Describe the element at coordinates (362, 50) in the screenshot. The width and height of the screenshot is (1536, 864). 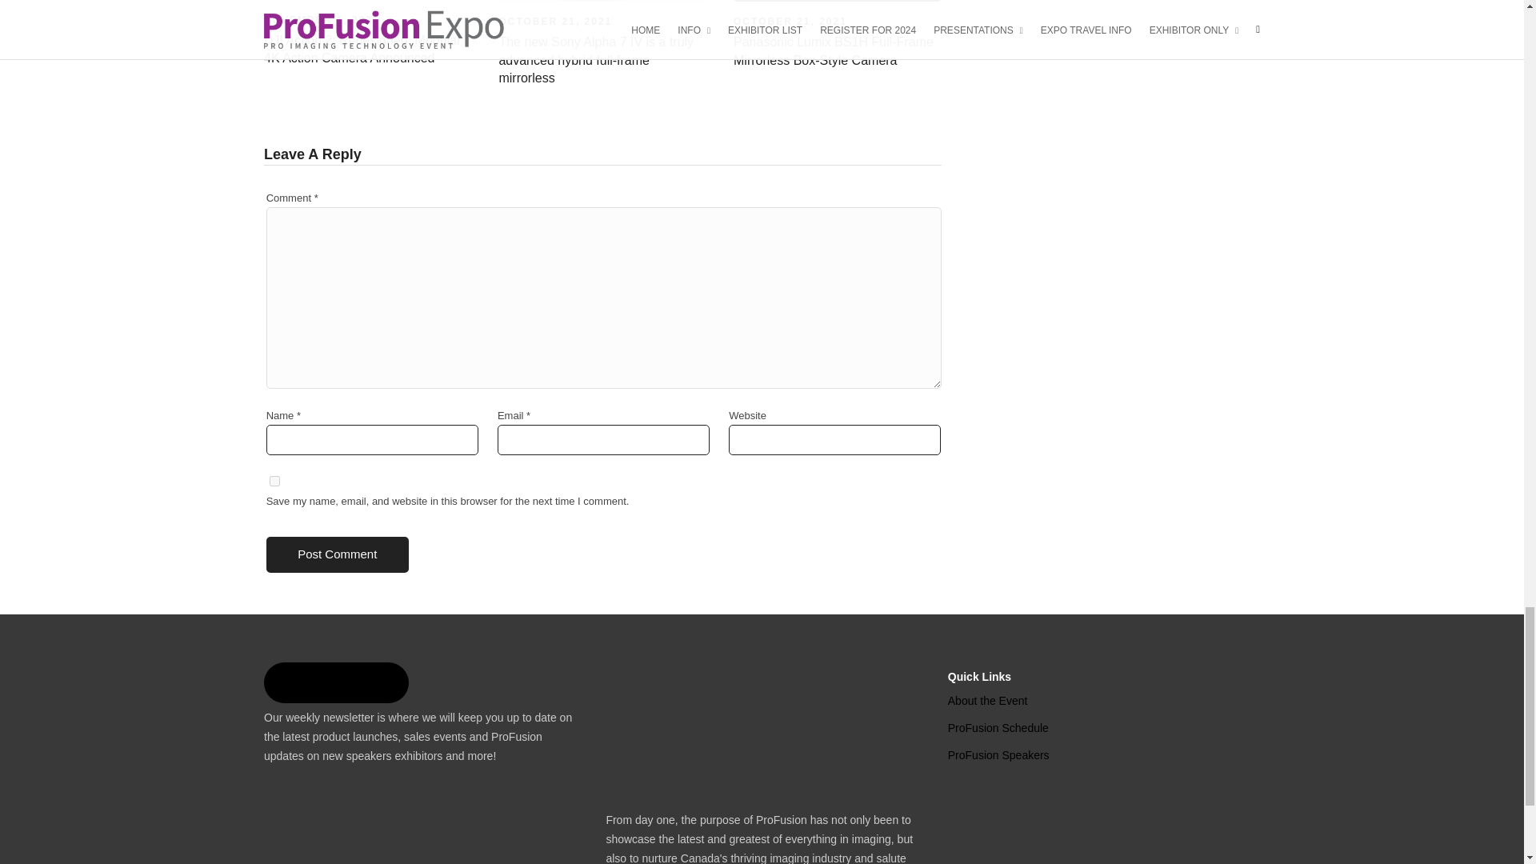
I see `DJI Action 2: Redesigned, Modular 4K Action Camera Announced` at that location.